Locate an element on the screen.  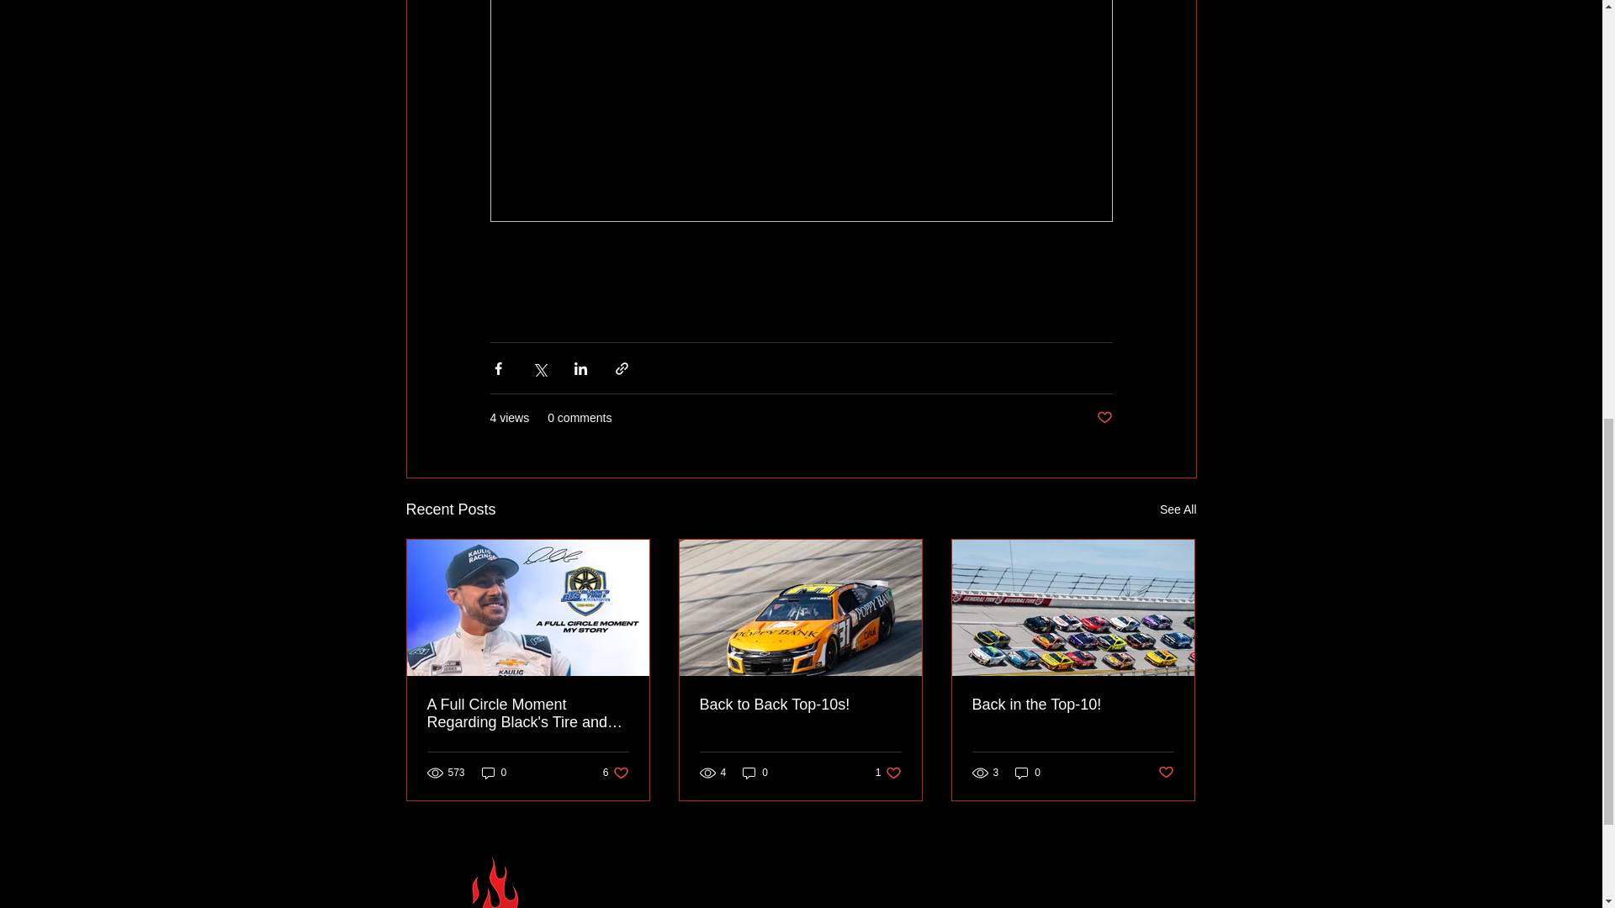
0 is located at coordinates (494, 773).